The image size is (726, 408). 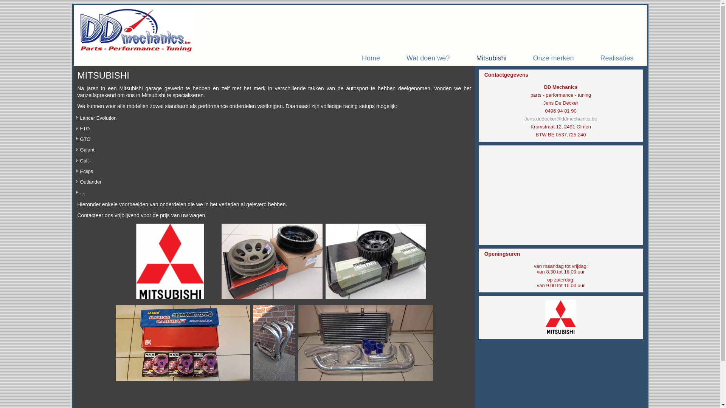 I want to click on Onze merken, so click(x=553, y=58).